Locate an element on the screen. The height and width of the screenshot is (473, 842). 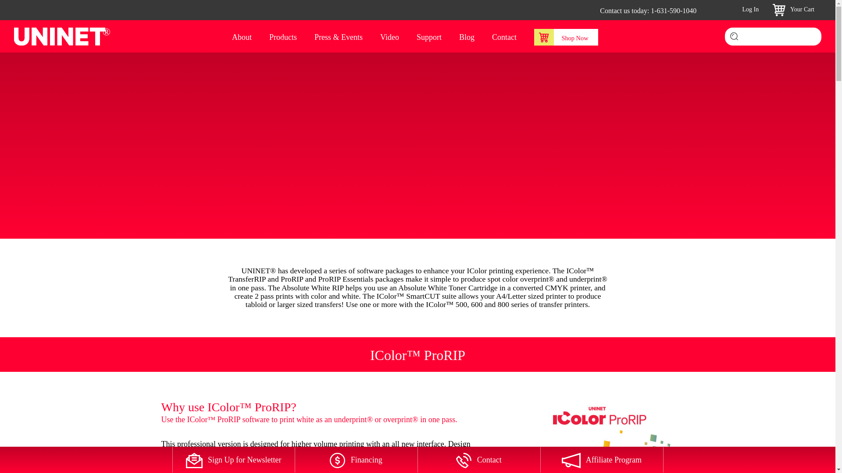
Blog is located at coordinates (467, 37).